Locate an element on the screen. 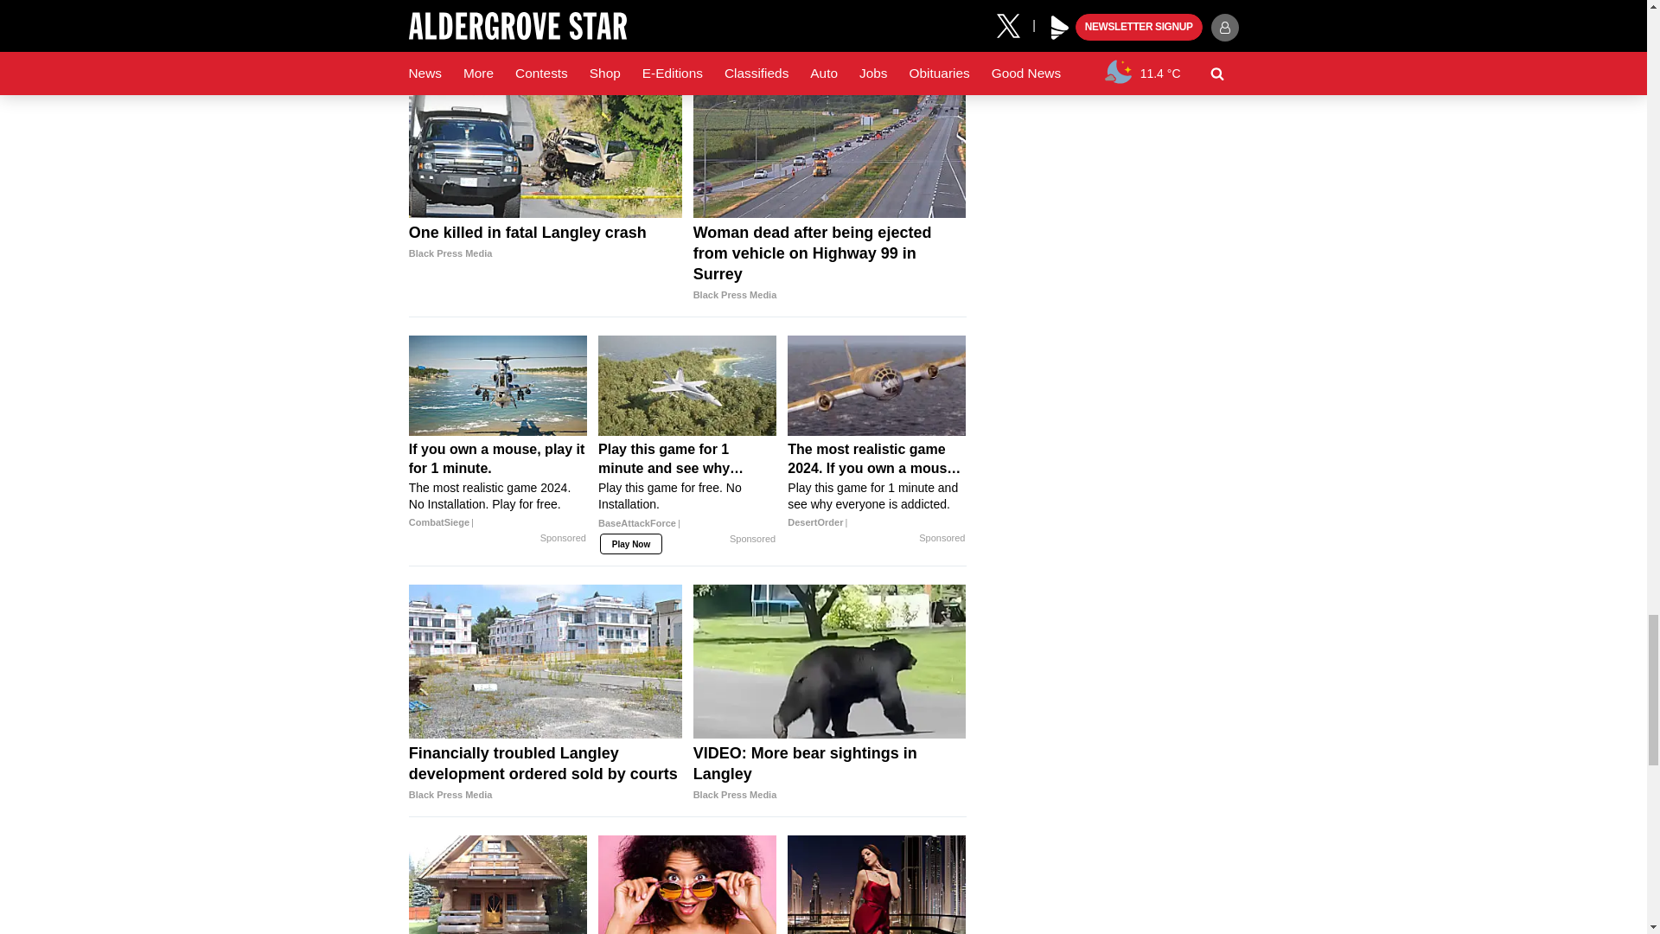 Image resolution: width=1660 pixels, height=934 pixels. 3rd party ad content is located at coordinates (686, 18).